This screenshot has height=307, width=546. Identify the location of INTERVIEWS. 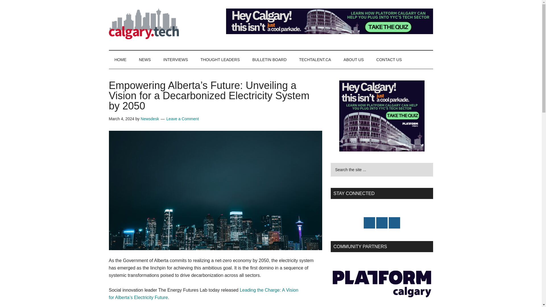
(176, 60).